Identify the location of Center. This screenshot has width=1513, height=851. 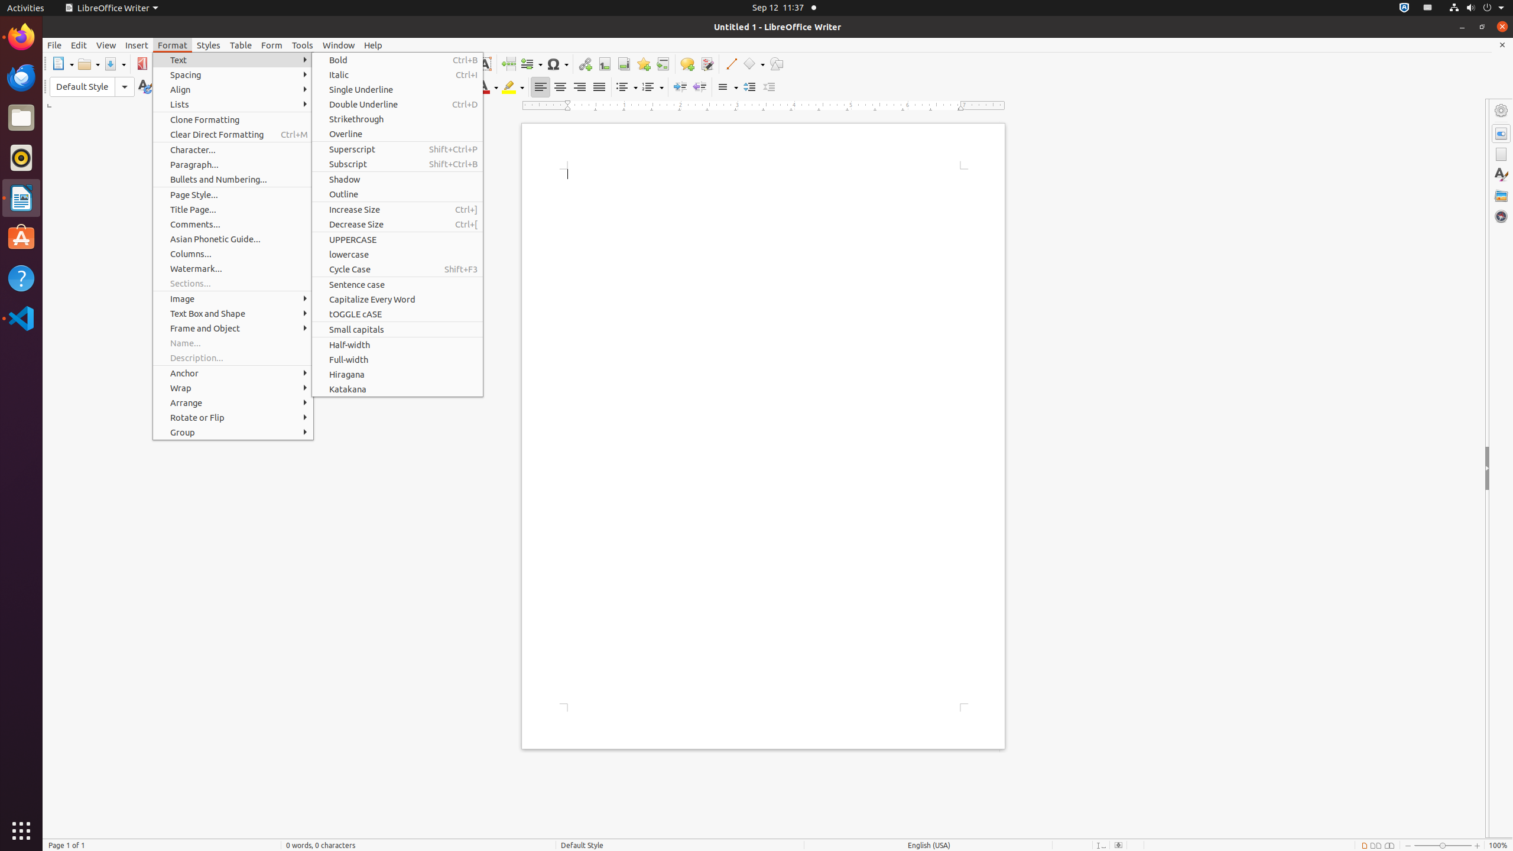
(560, 87).